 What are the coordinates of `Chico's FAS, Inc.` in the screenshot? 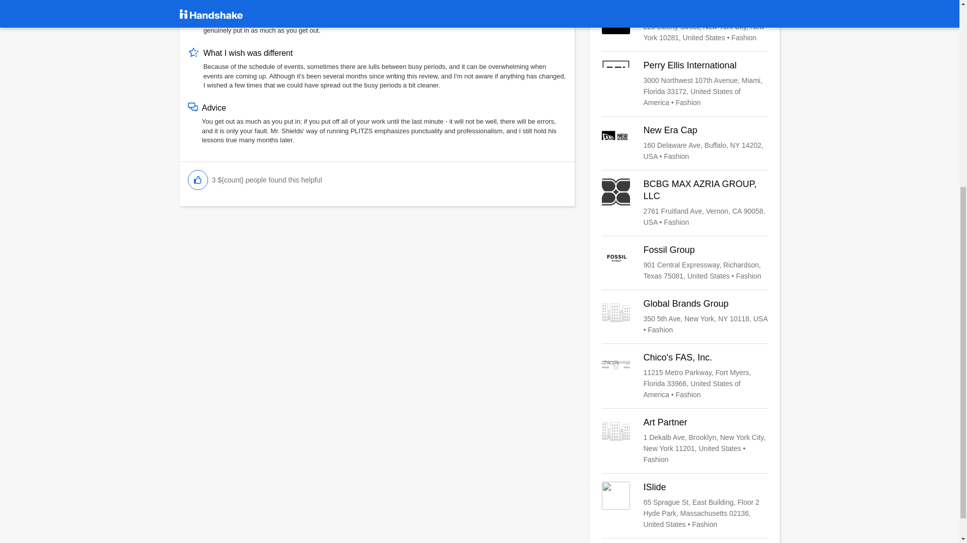 It's located at (684, 376).